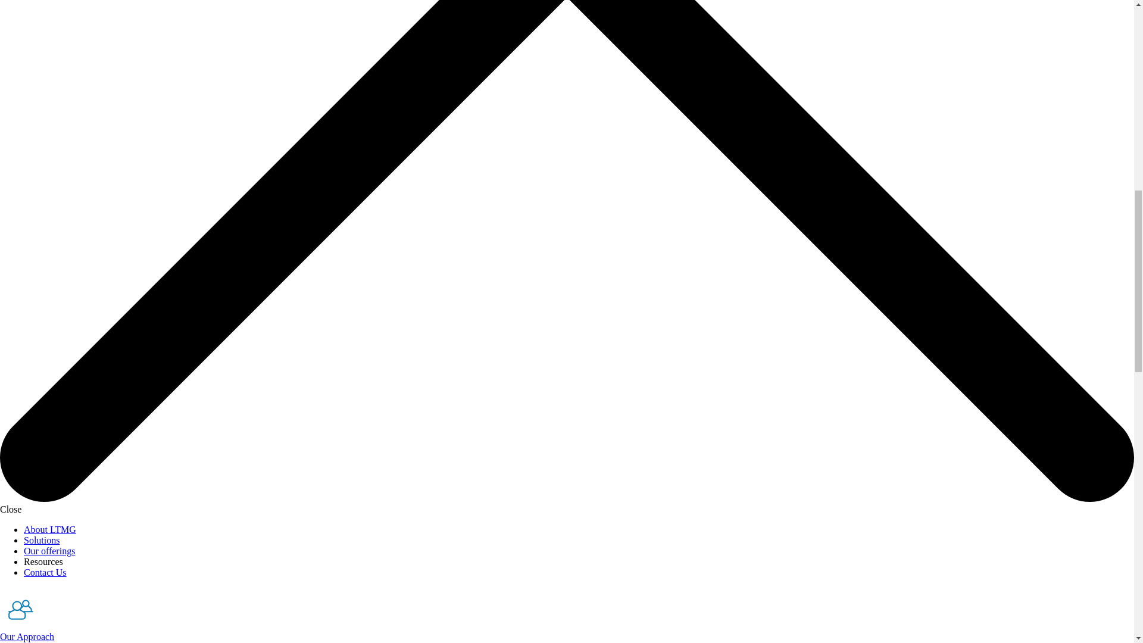 The image size is (1143, 643). Describe the element at coordinates (42, 539) in the screenshot. I see `Solutions` at that location.